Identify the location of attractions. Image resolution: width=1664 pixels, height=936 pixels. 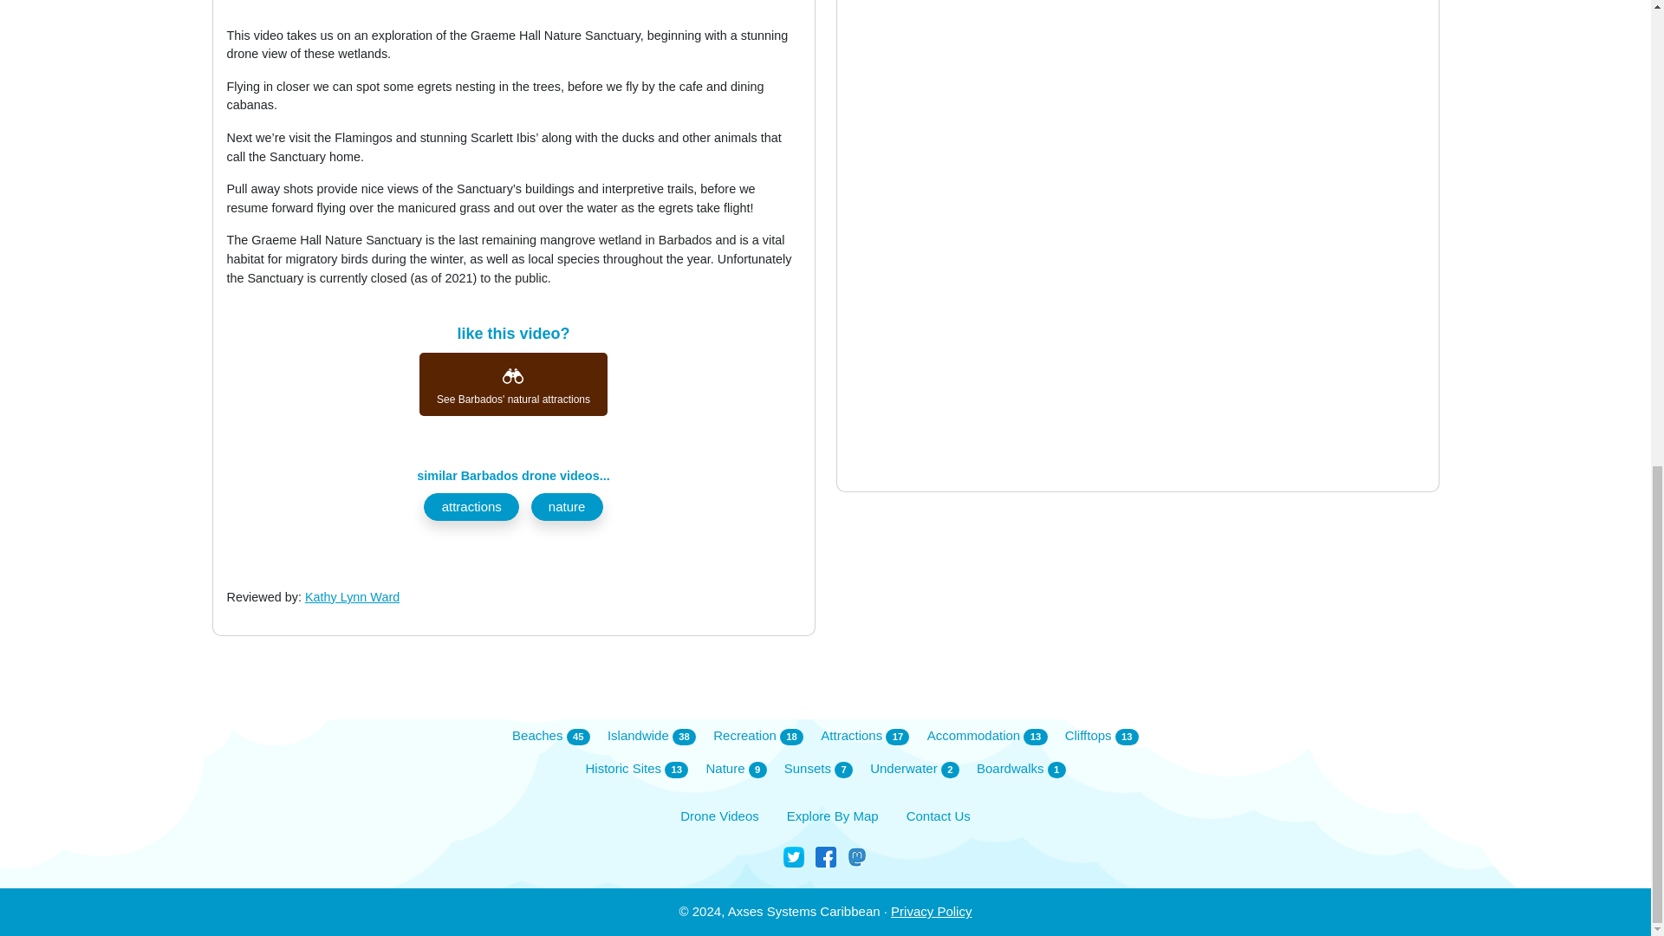
(471, 507).